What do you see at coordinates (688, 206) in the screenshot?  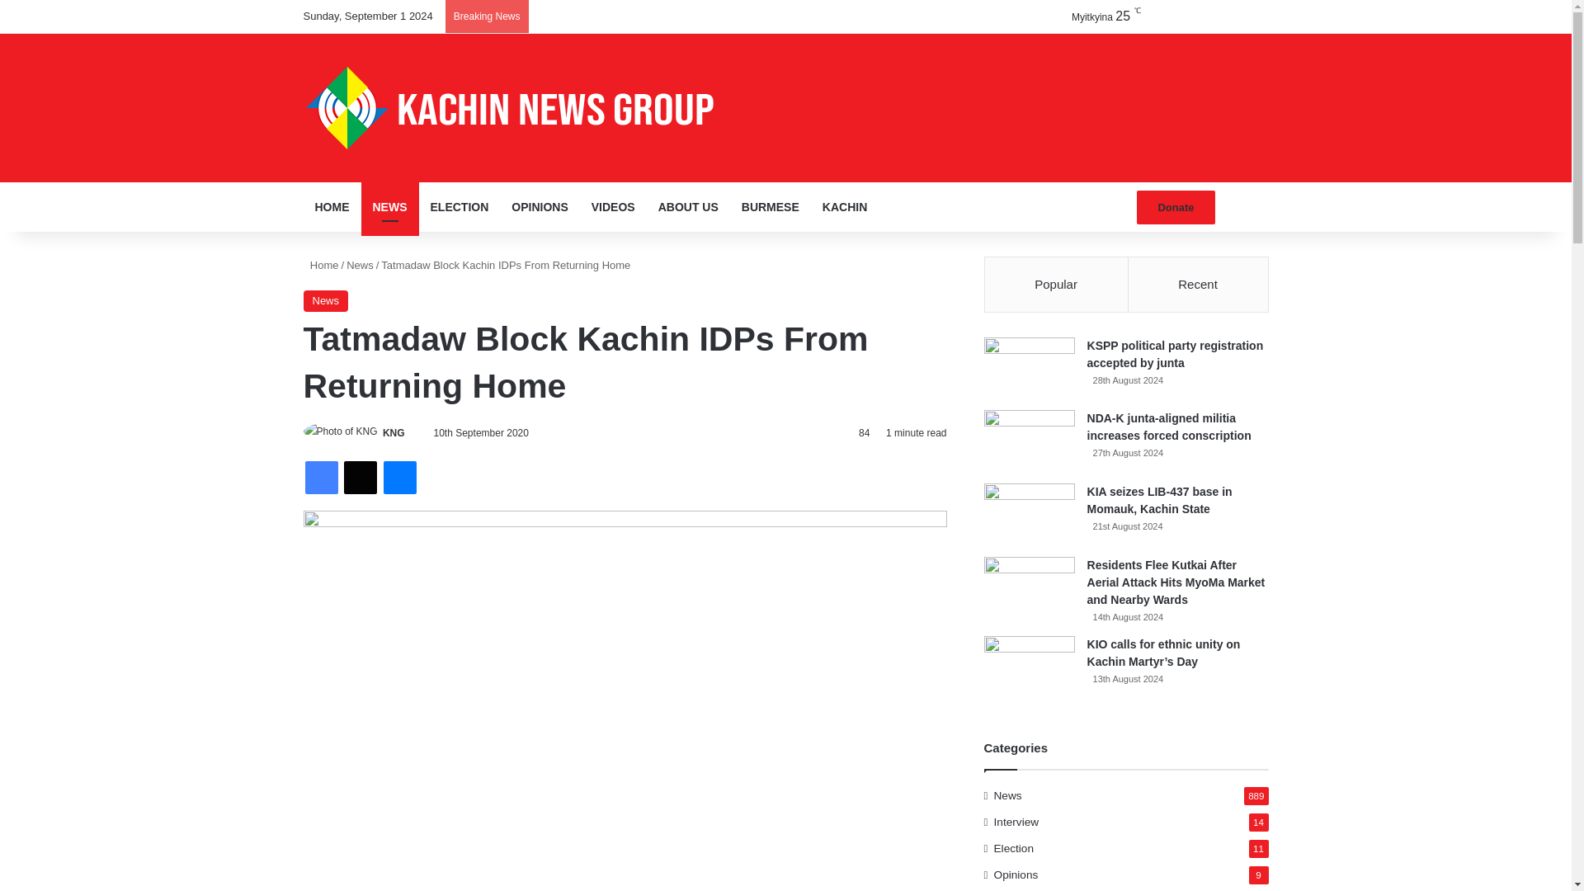 I see `ABOUT US` at bounding box center [688, 206].